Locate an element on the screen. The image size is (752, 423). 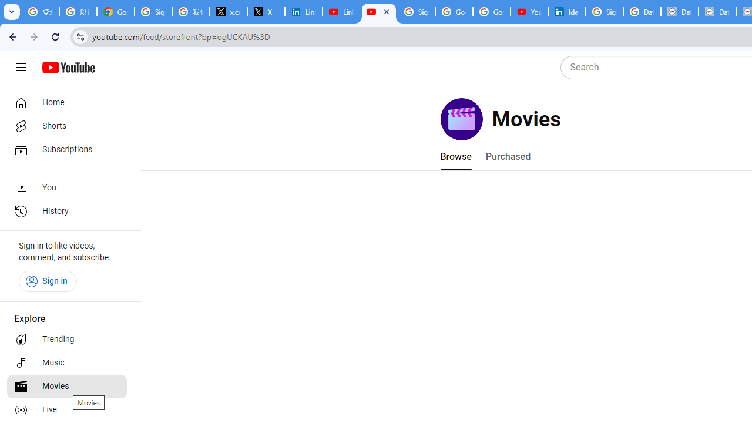
Sign in - Google Accounts is located at coordinates (153, 12).